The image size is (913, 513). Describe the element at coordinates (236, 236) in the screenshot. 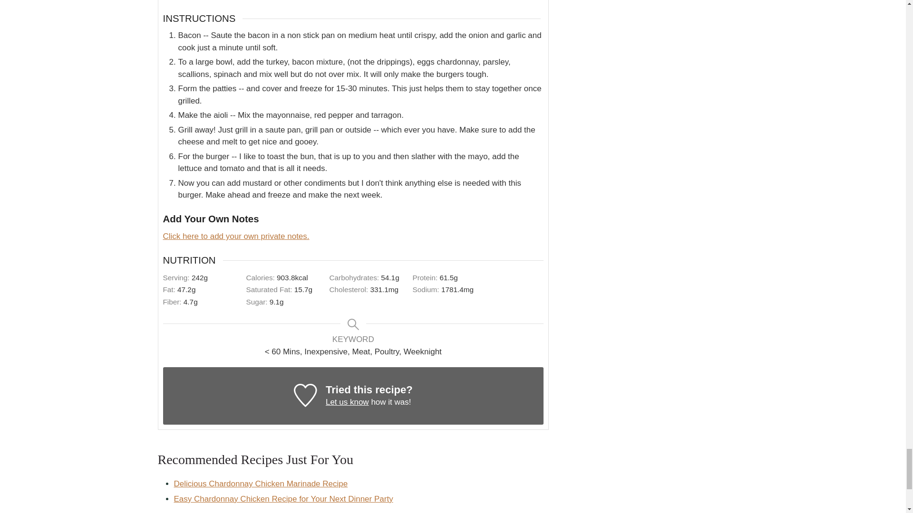

I see `Click here to add your own private notes.` at that location.